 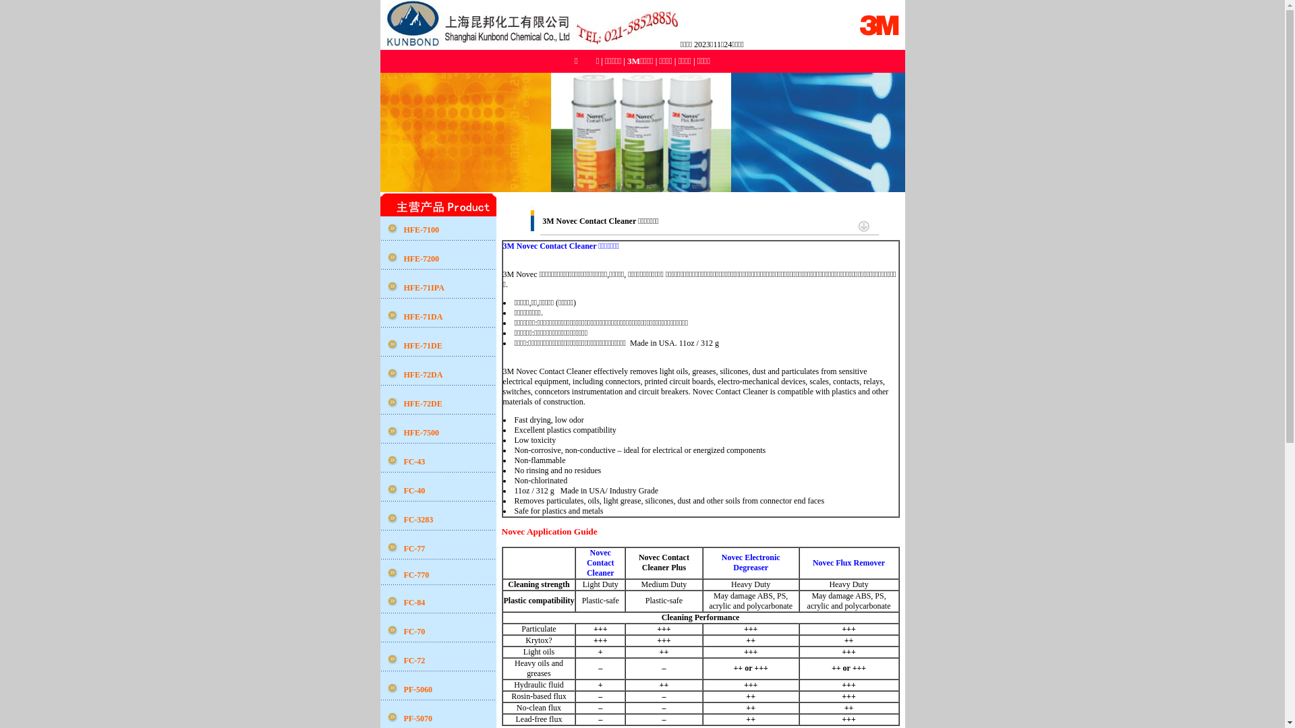 I want to click on PF-5060, so click(x=418, y=690).